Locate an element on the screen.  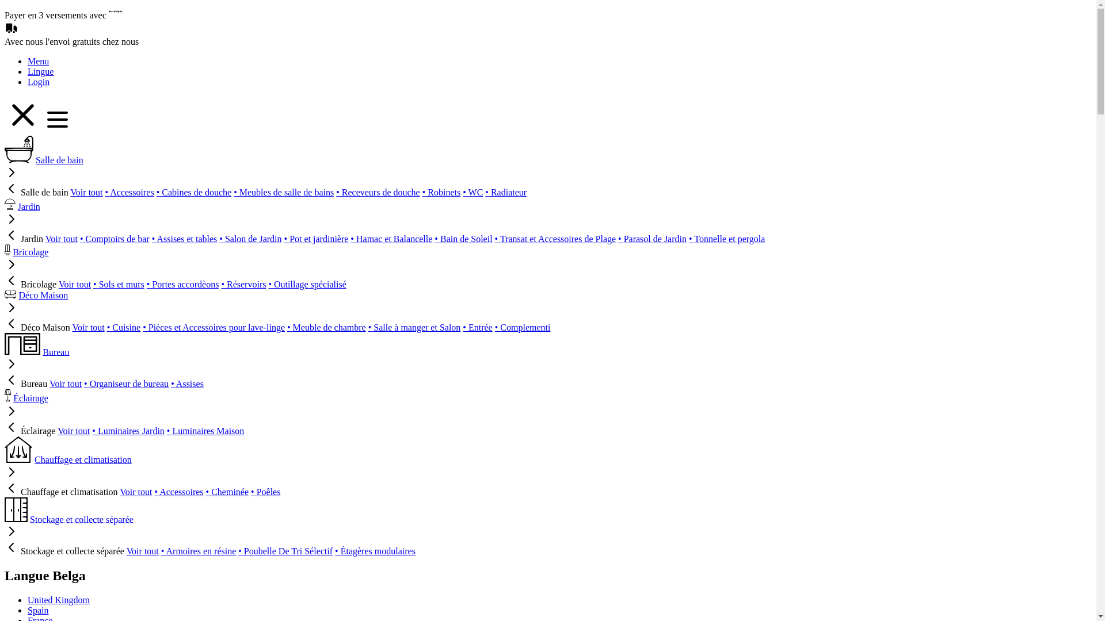
chevron-left Bureau is located at coordinates (26, 384).